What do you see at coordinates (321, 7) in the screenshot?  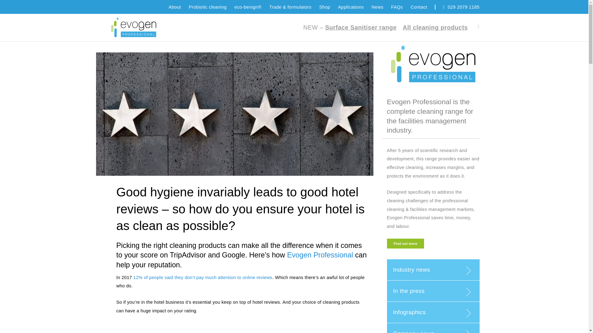 I see `Shop` at bounding box center [321, 7].